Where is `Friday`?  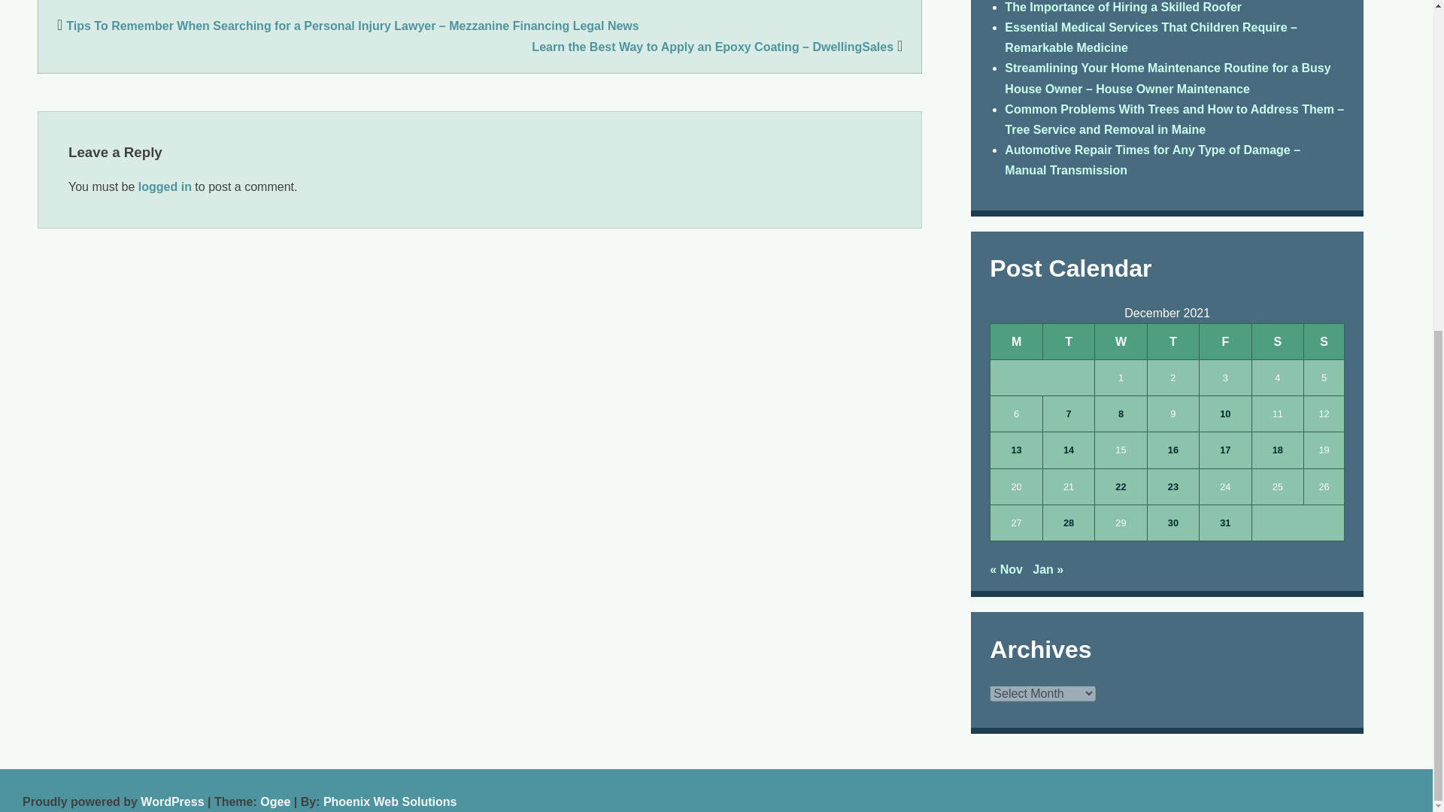 Friday is located at coordinates (1226, 341).